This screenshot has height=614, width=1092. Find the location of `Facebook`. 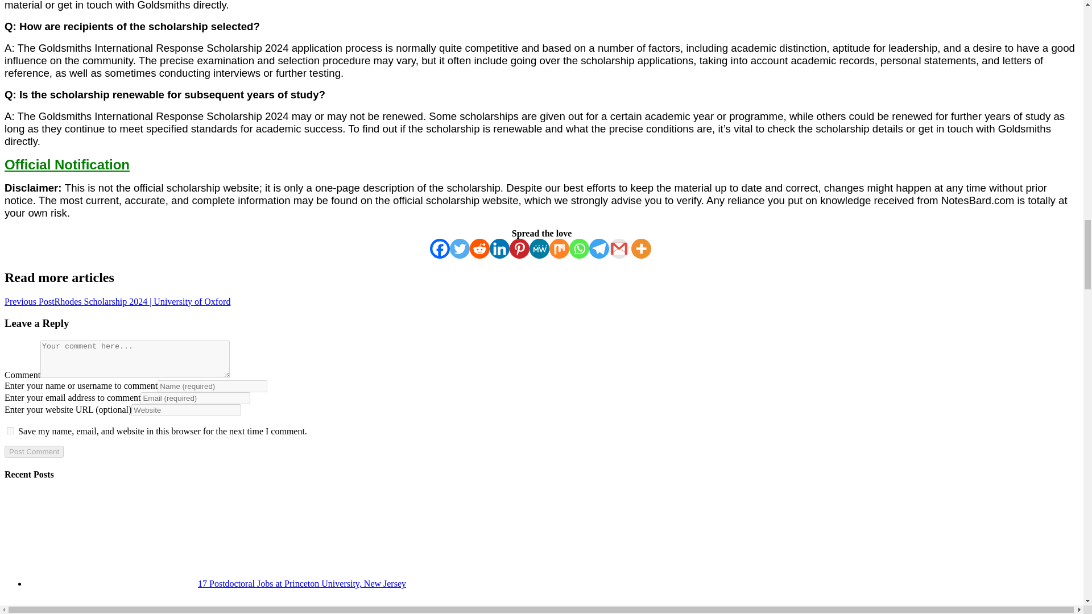

Facebook is located at coordinates (440, 248).